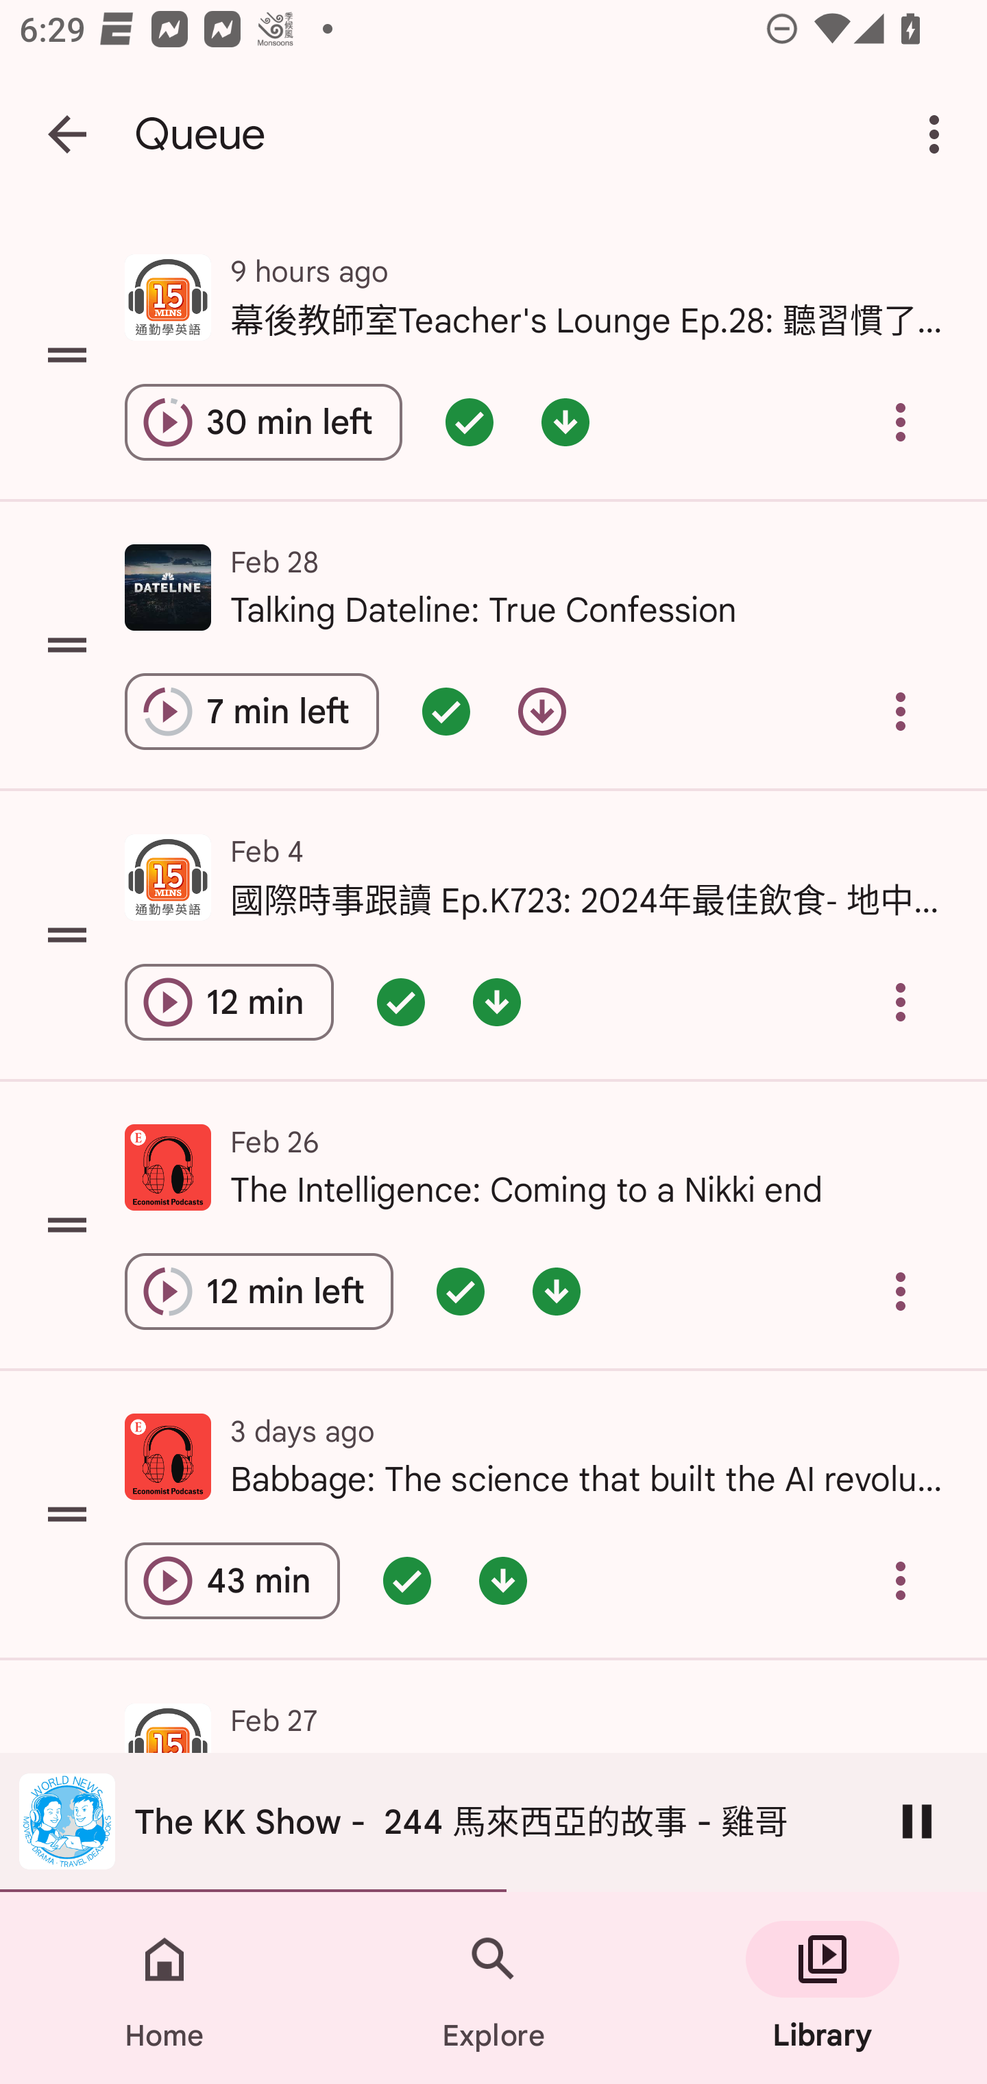 The width and height of the screenshot is (987, 2084). Describe the element at coordinates (401, 1002) in the screenshot. I see `Episode queued - double tap for options` at that location.